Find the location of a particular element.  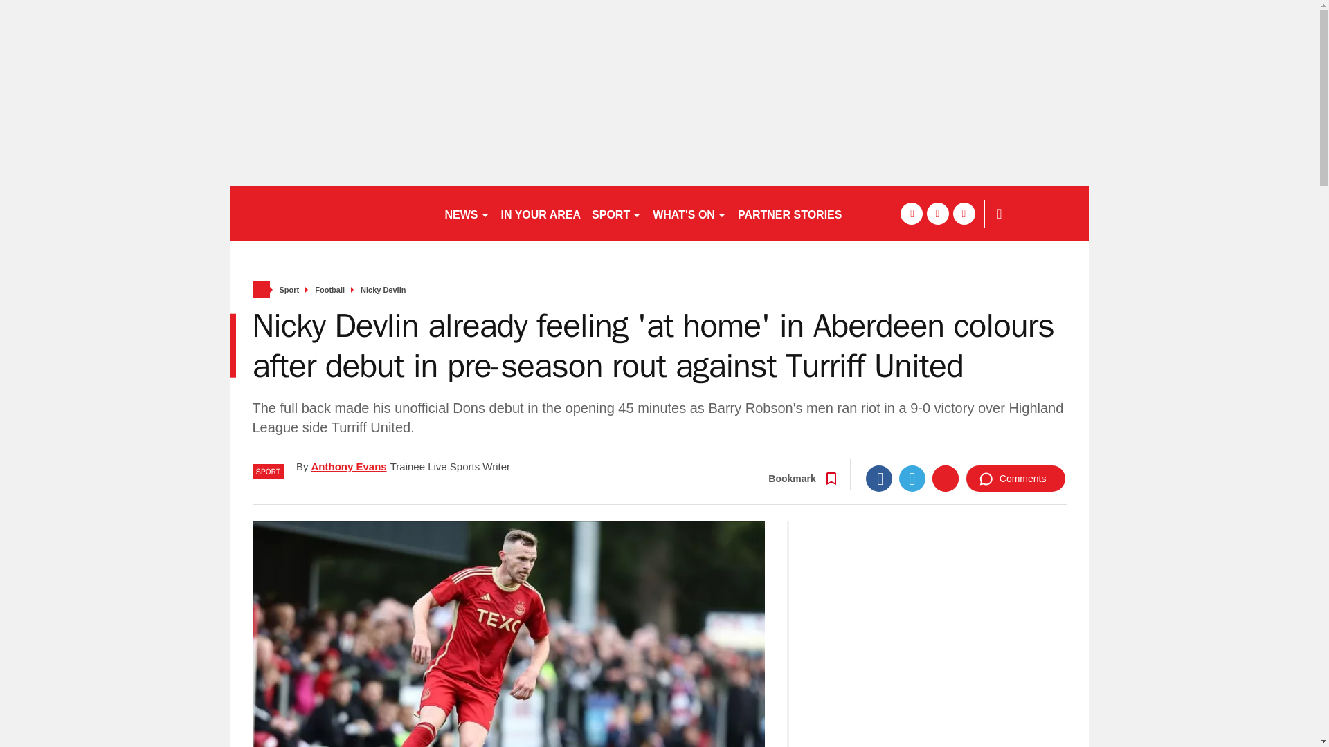

Facebook is located at coordinates (879, 478).